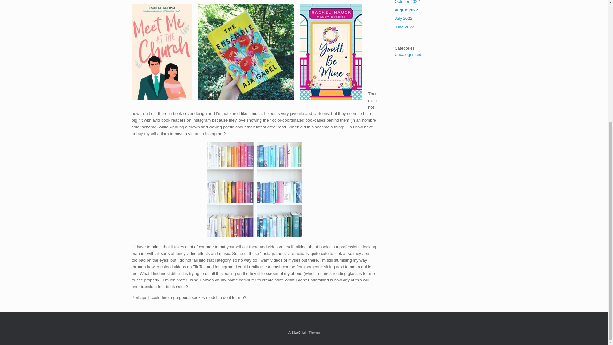 The image size is (613, 345). I want to click on June 2022, so click(404, 27).